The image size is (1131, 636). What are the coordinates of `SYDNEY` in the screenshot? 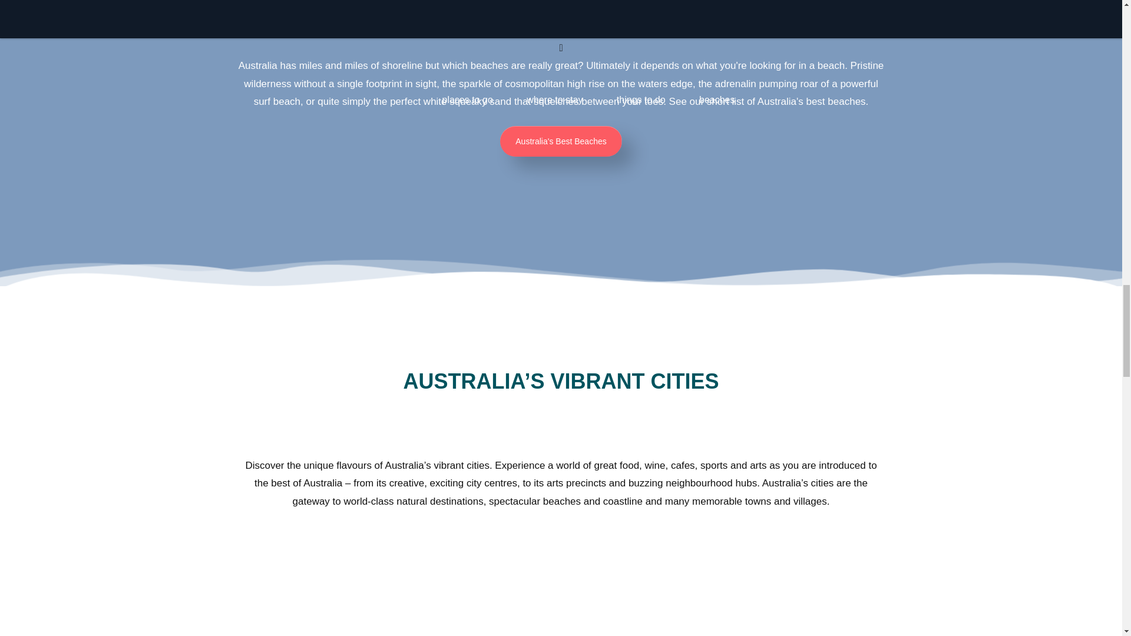 It's located at (264, 595).